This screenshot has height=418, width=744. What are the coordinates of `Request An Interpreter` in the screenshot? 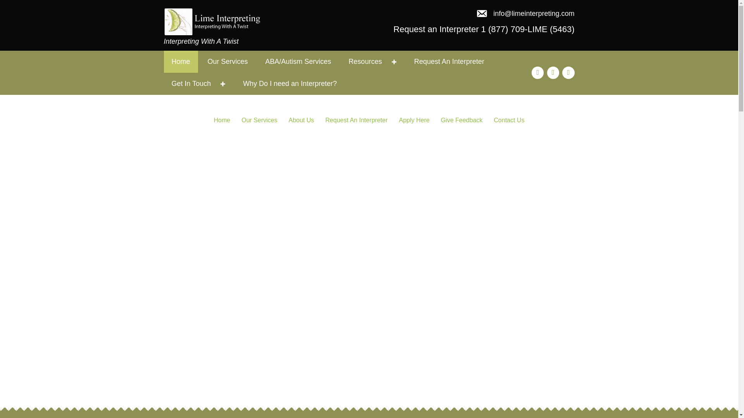 It's located at (356, 120).